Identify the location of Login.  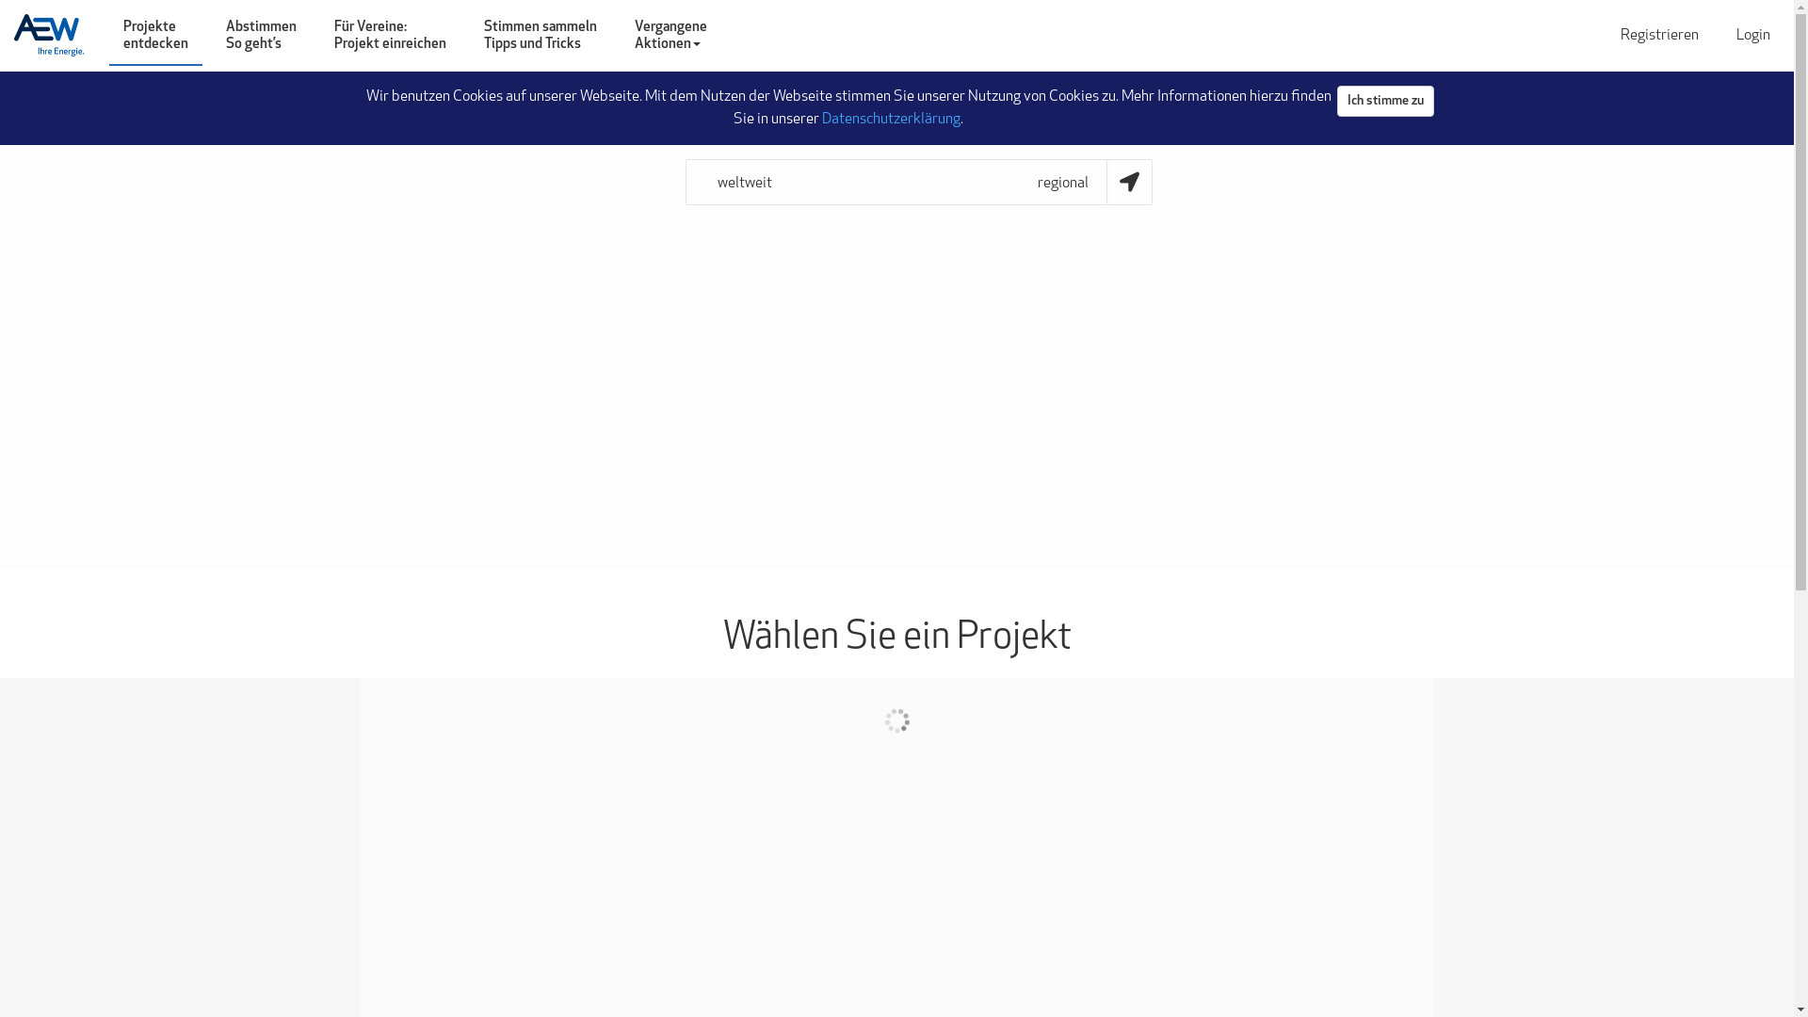
(1753, 36).